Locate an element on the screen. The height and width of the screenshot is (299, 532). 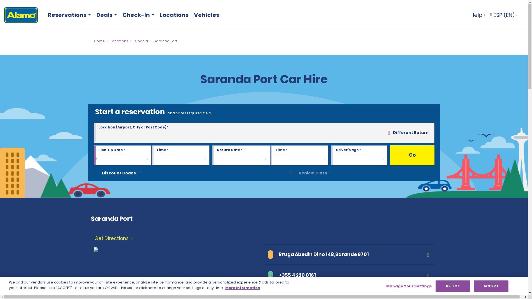
Rruga Abedin Dino 148,Sarande 9701 is located at coordinates (349, 254).